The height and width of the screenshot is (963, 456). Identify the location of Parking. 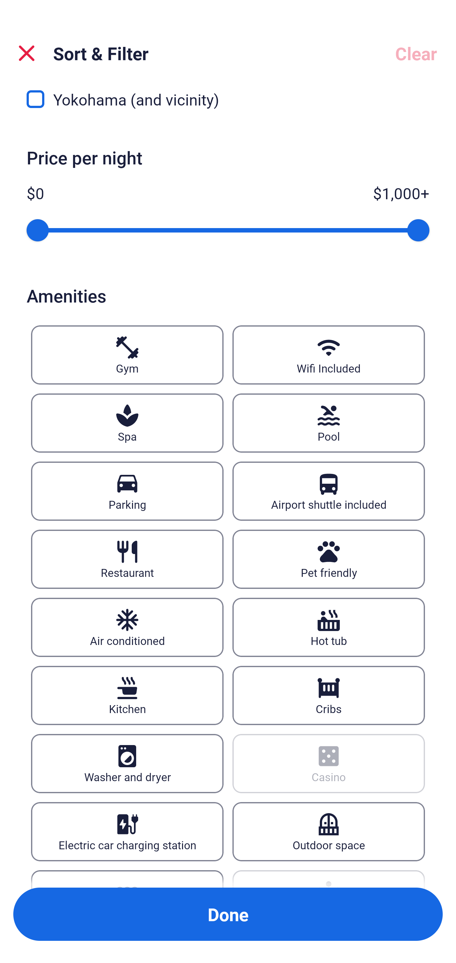
(127, 491).